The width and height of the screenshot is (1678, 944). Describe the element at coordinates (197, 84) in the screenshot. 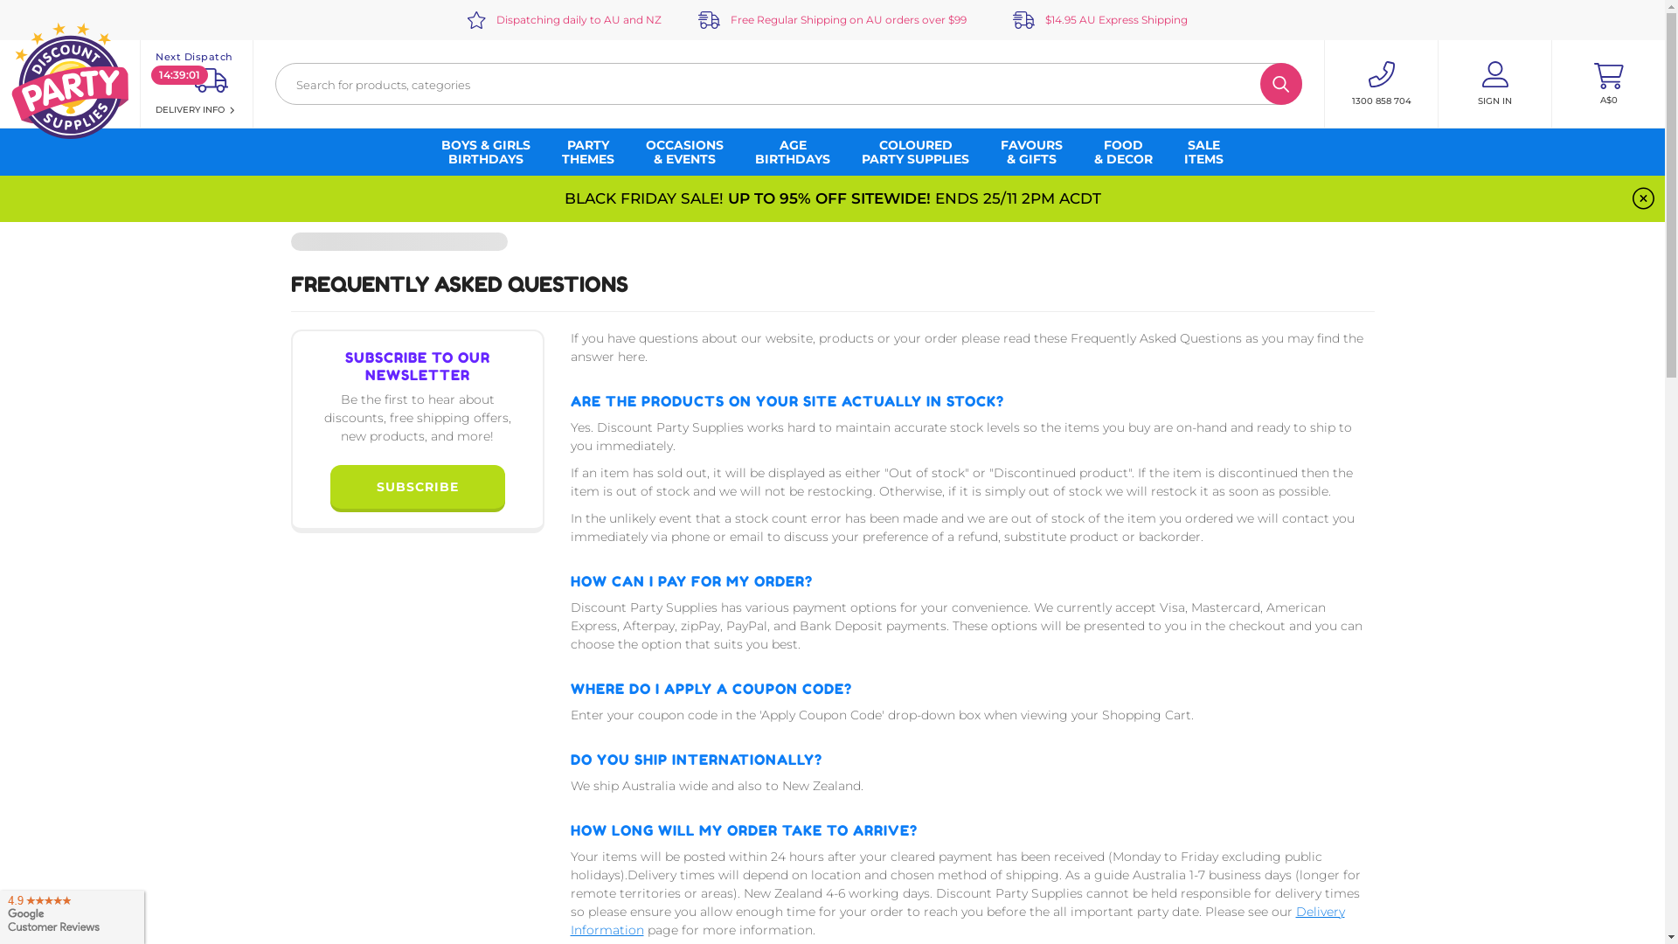

I see `Next Dispatch
DELIVERY INFO
14:39:09` at that location.